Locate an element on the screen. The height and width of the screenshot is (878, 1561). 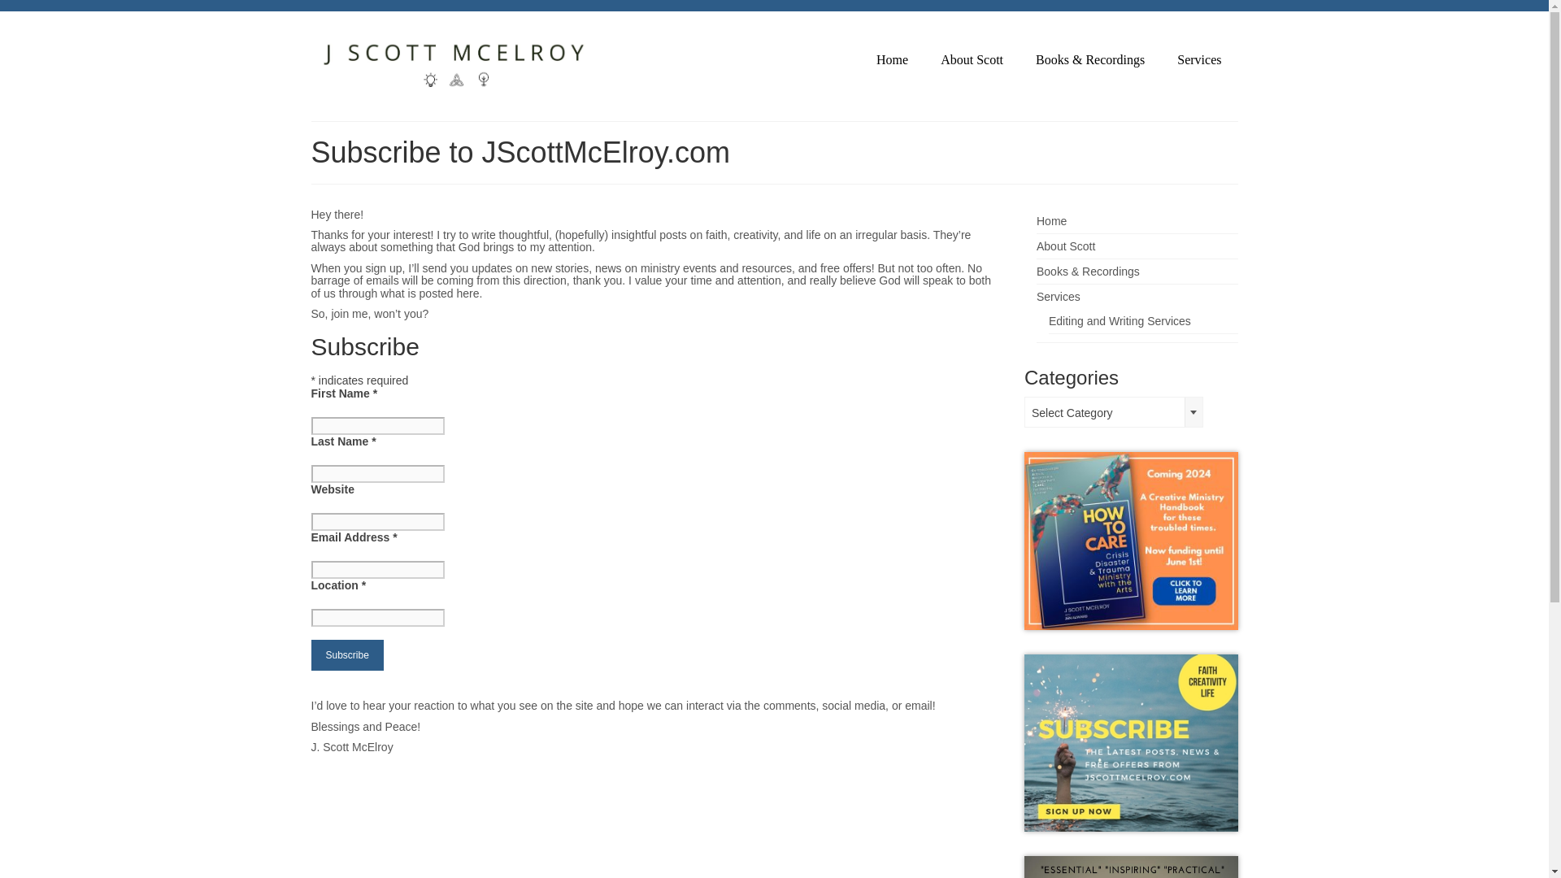
Subscribe is located at coordinates (346, 655).